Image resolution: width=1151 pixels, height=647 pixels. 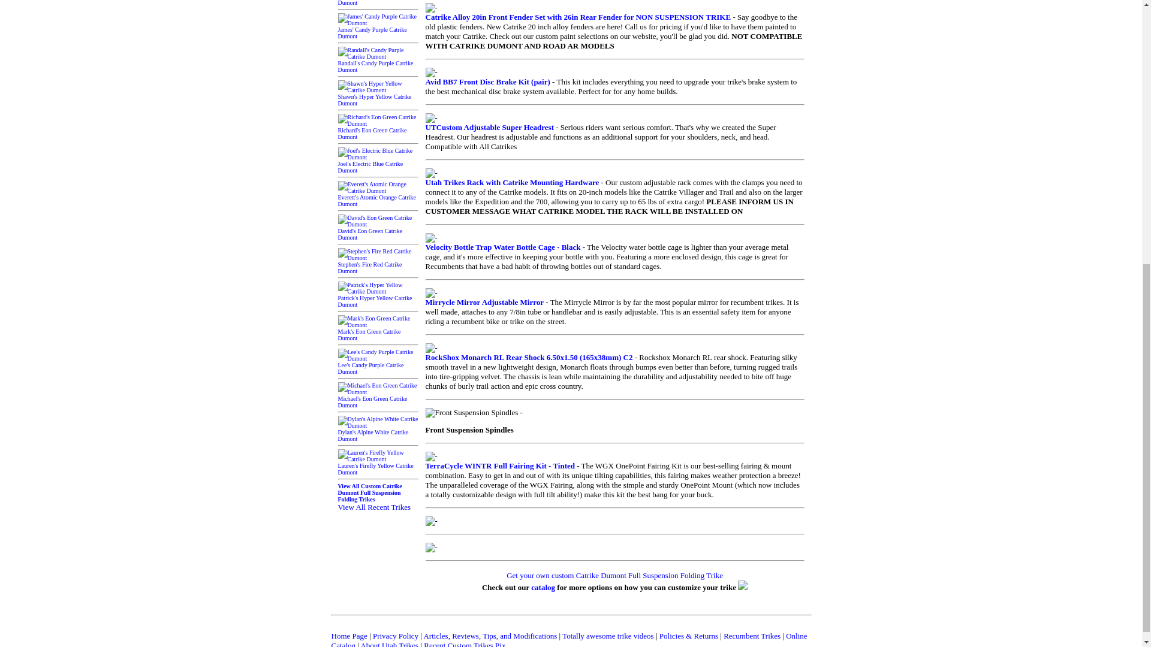 I want to click on David's Eon Green Catrike Dumont, so click(x=378, y=231).